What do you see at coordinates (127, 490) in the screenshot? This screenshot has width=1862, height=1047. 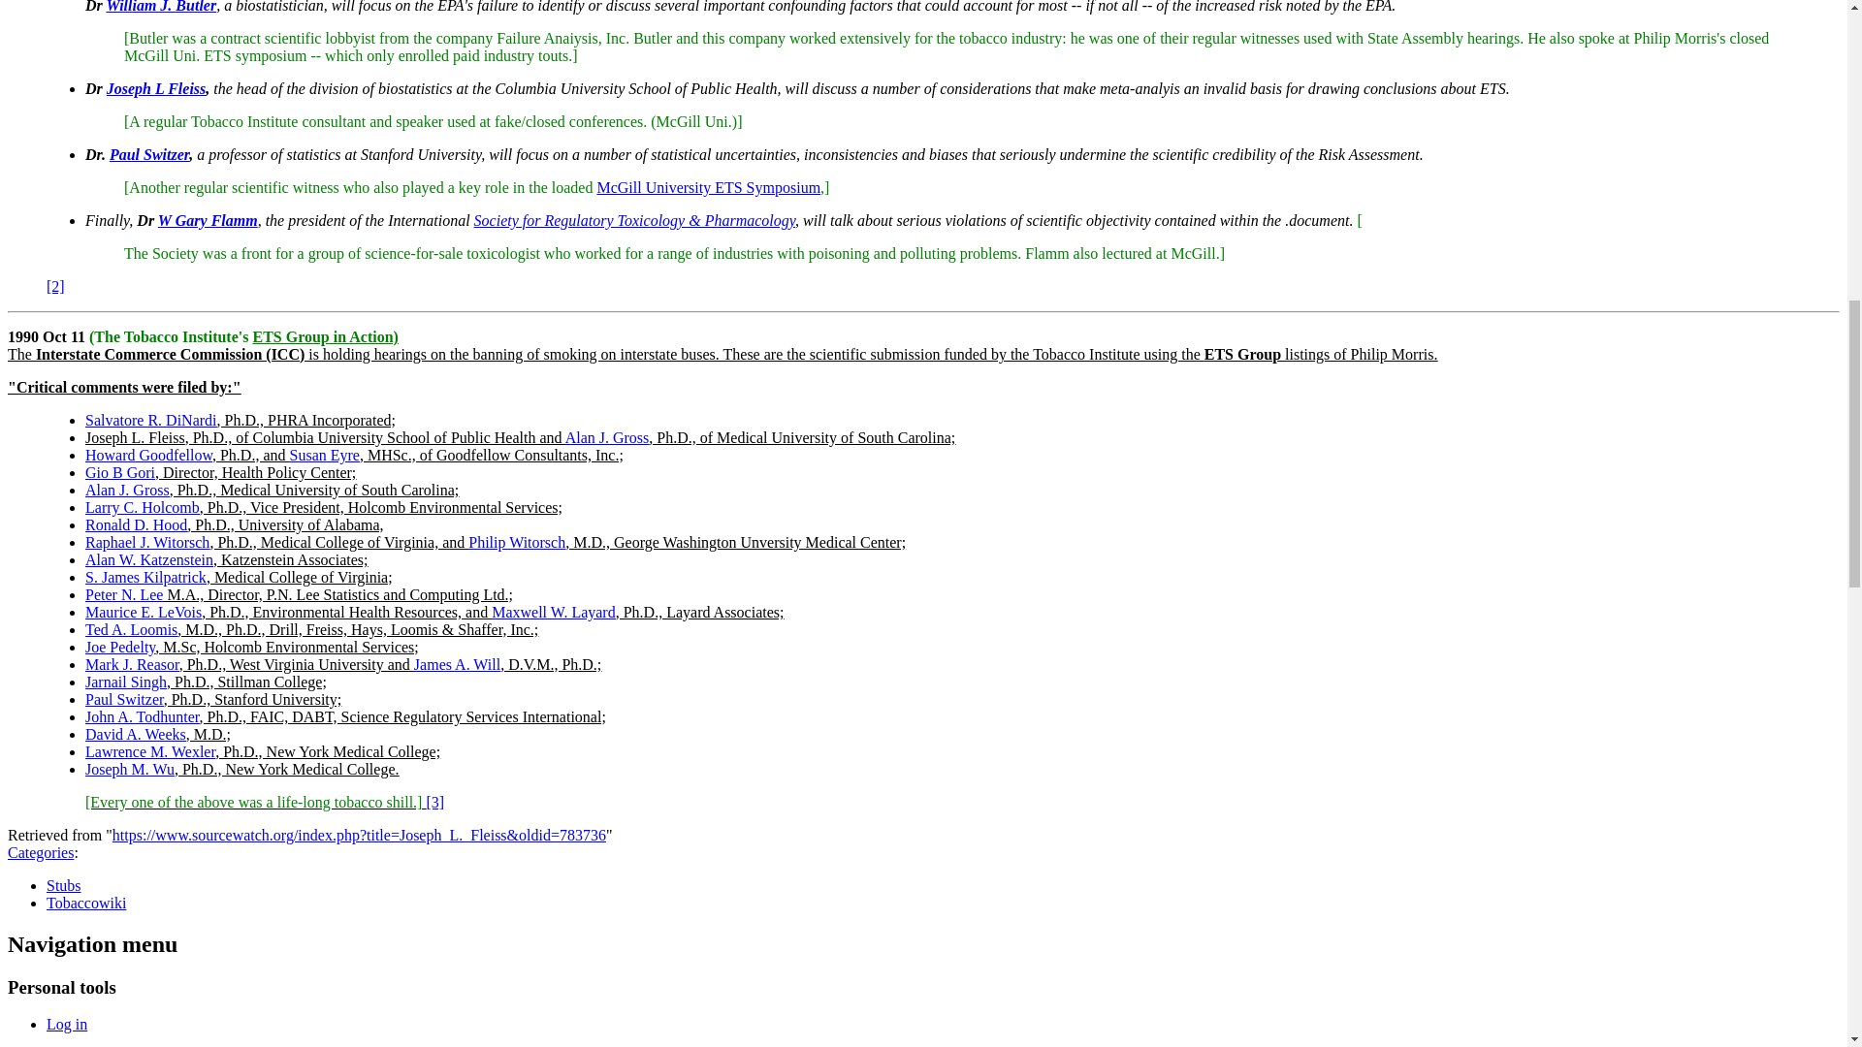 I see `Alan J. Gross` at bounding box center [127, 490].